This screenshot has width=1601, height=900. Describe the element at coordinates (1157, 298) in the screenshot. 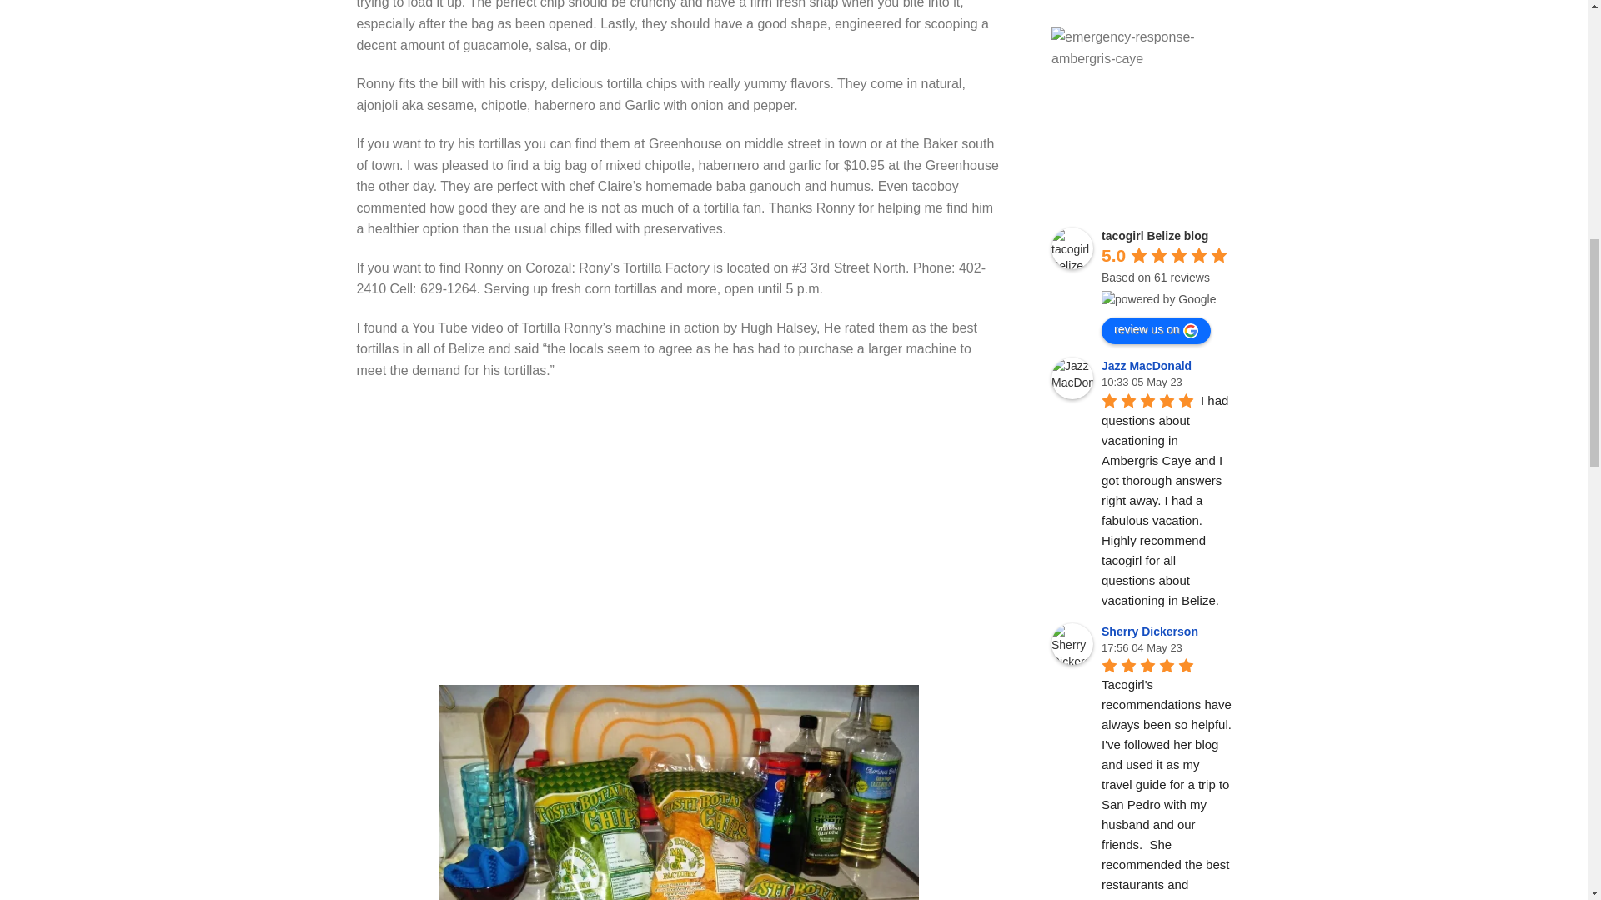

I see `powered by Google` at that location.